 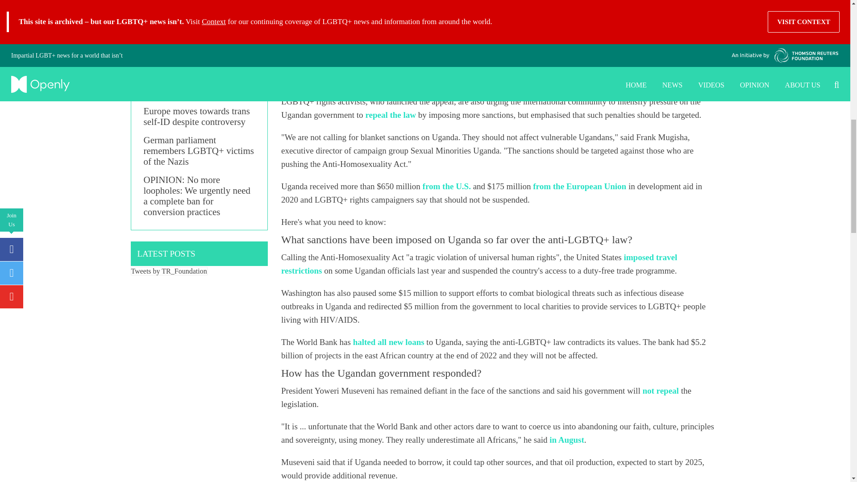 What do you see at coordinates (390, 115) in the screenshot?
I see `repeal the law` at bounding box center [390, 115].